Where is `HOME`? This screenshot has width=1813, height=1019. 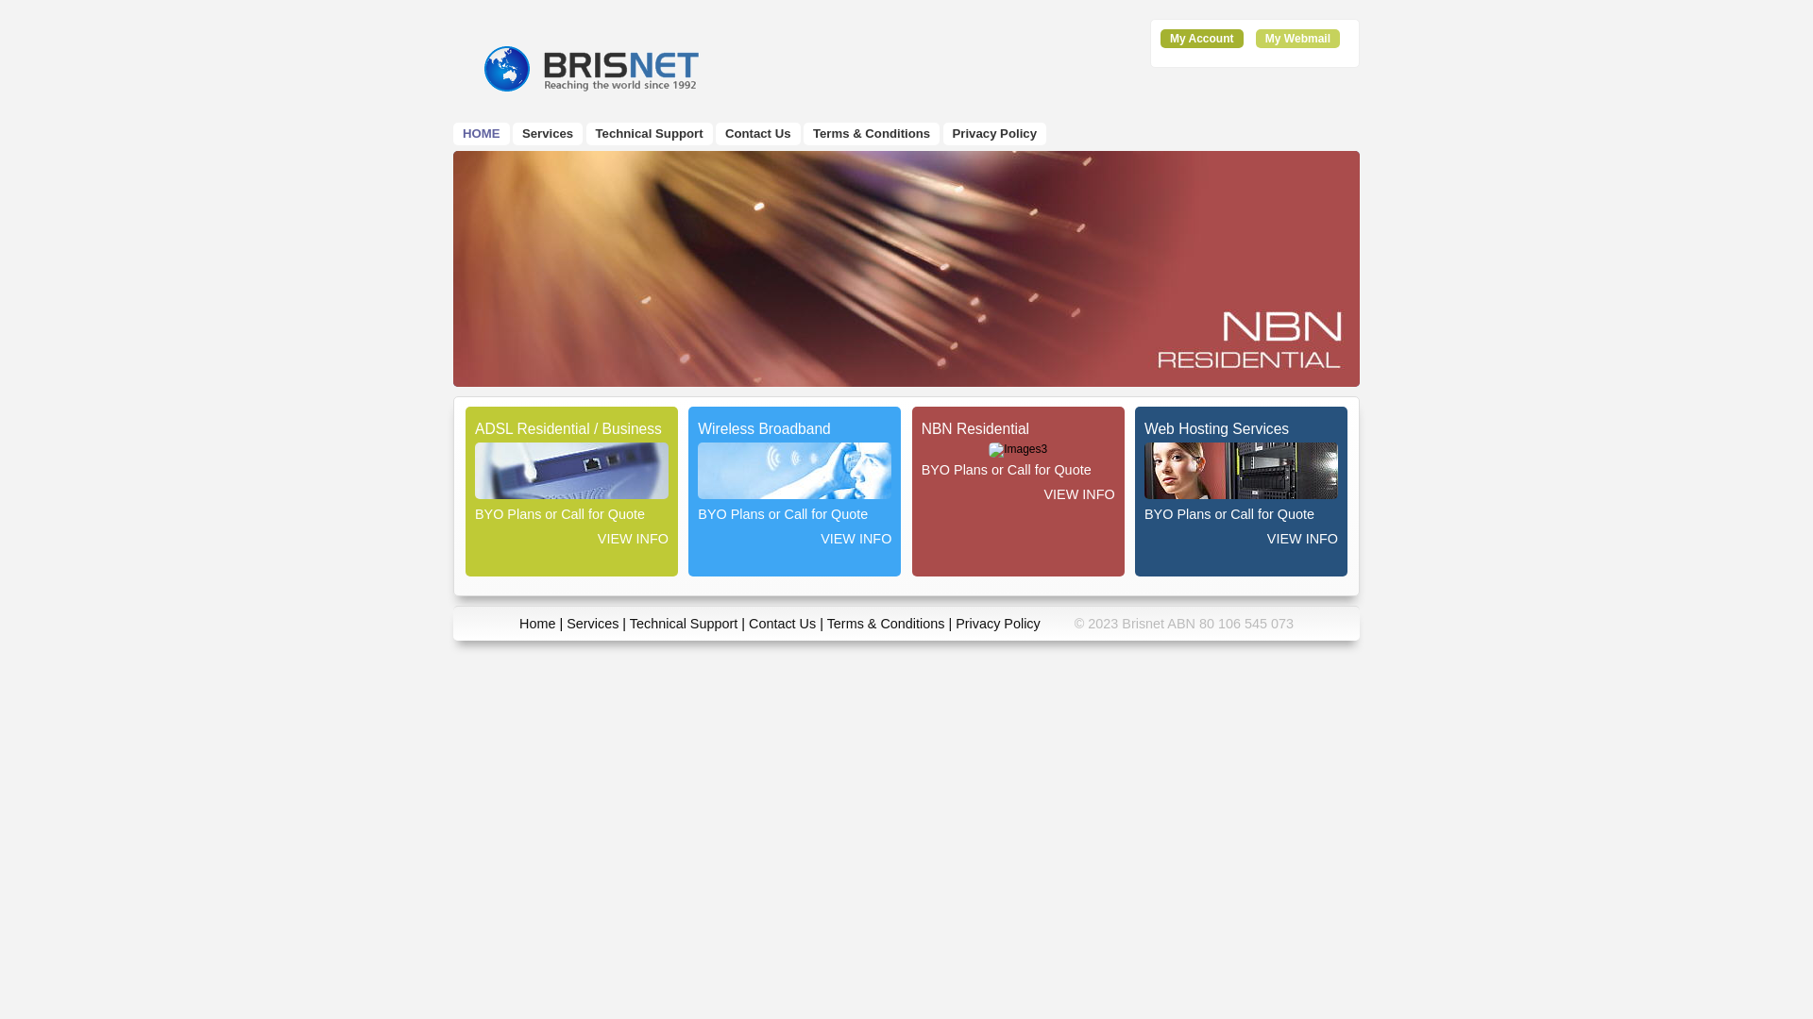
HOME is located at coordinates (482, 134).